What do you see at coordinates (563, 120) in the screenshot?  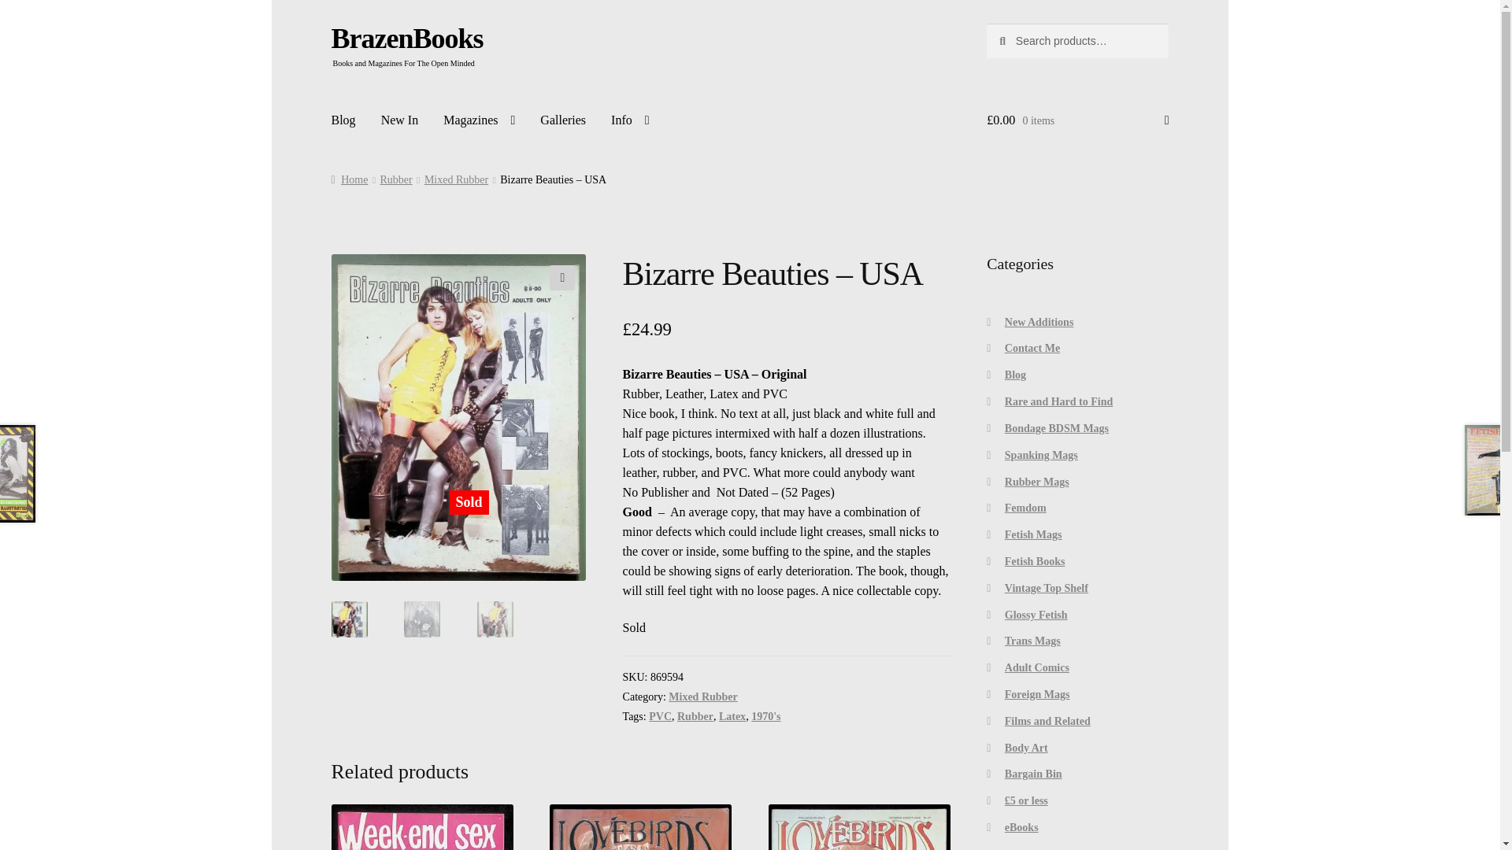 I see `Galleries` at bounding box center [563, 120].